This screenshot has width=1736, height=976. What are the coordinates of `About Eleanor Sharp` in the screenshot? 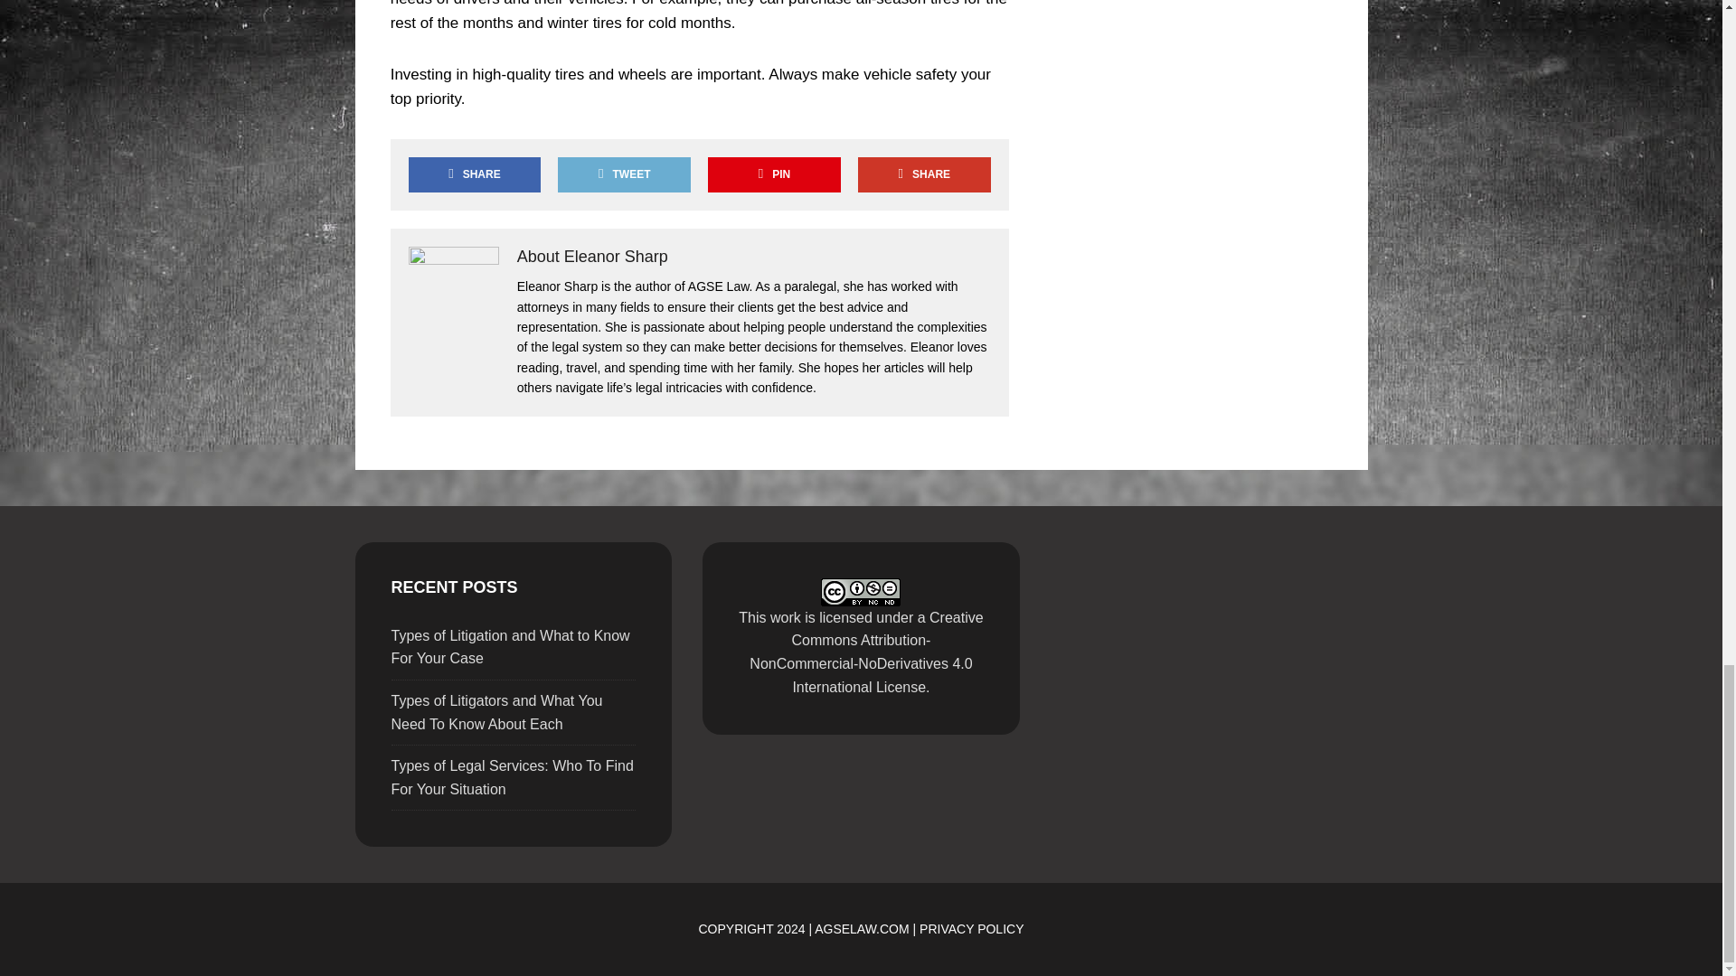 It's located at (593, 257).